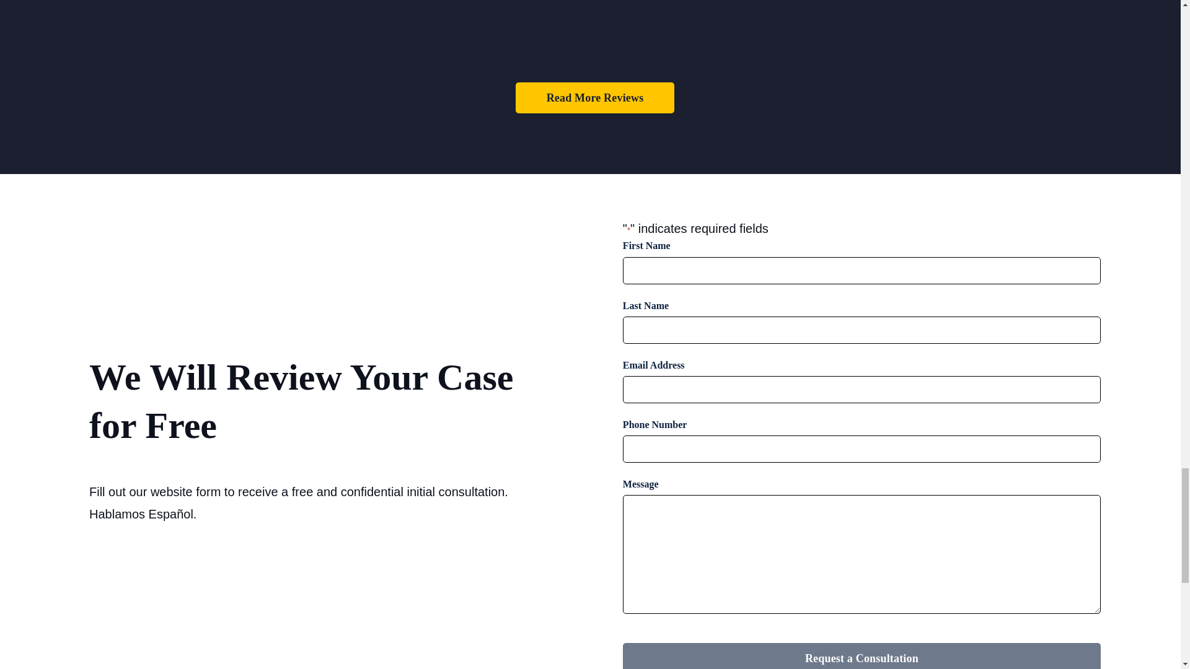 Image resolution: width=1190 pixels, height=669 pixels. What do you see at coordinates (862, 655) in the screenshot?
I see `Request a Consultation` at bounding box center [862, 655].